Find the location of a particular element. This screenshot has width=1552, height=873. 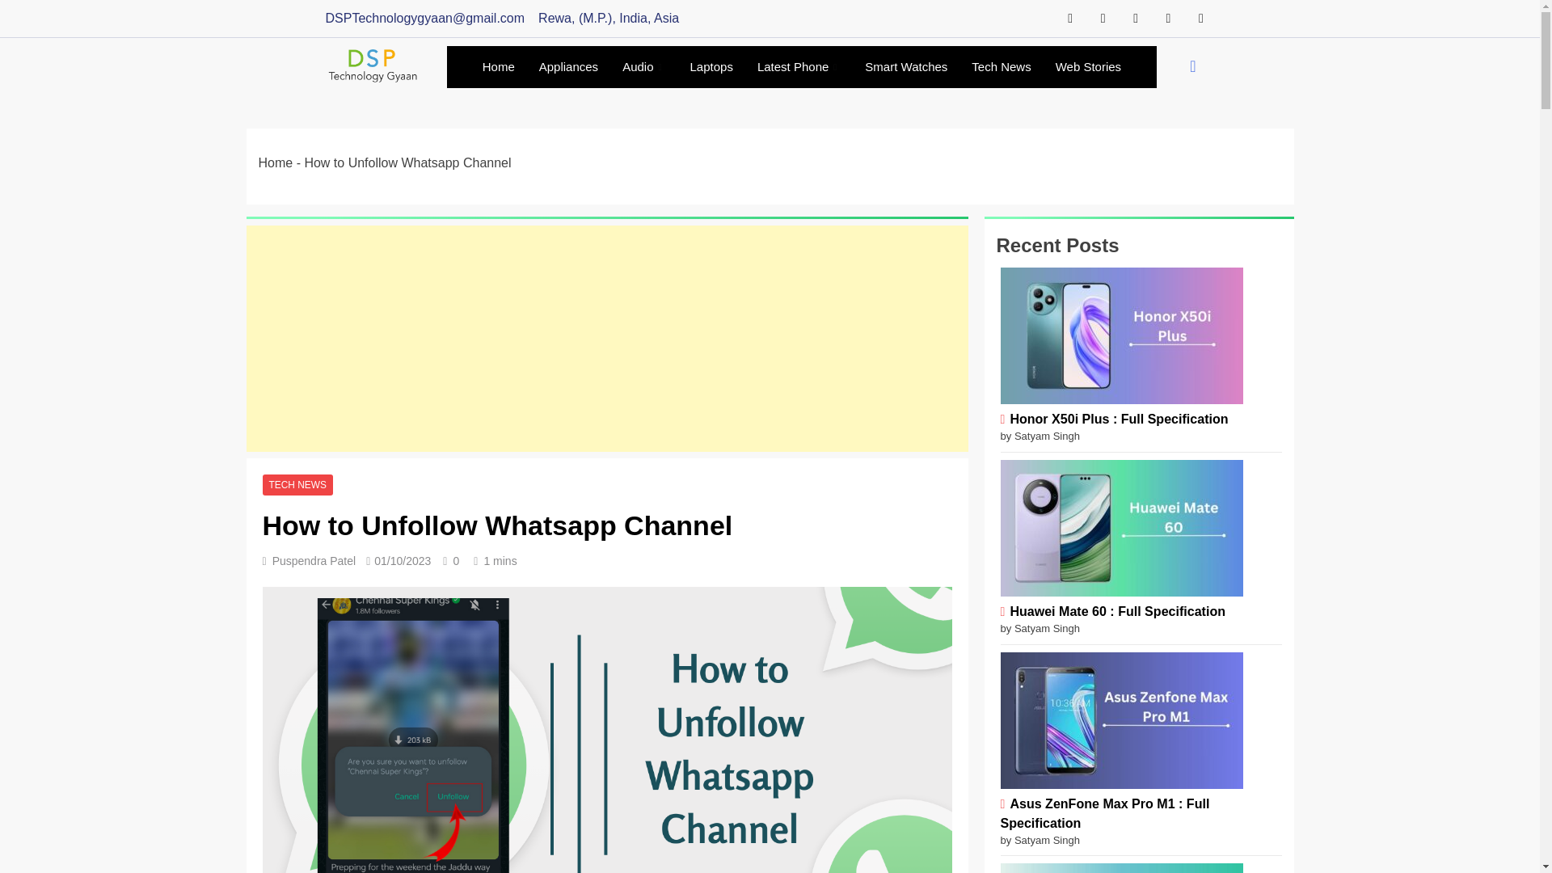

Appliances is located at coordinates (568, 67).